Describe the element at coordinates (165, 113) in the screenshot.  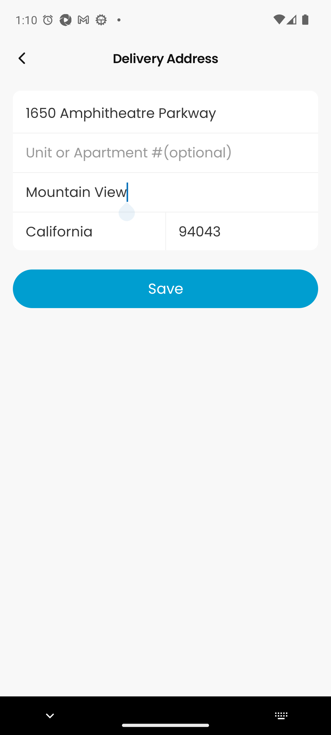
I see `1650 Amphitheatre Parkway` at that location.